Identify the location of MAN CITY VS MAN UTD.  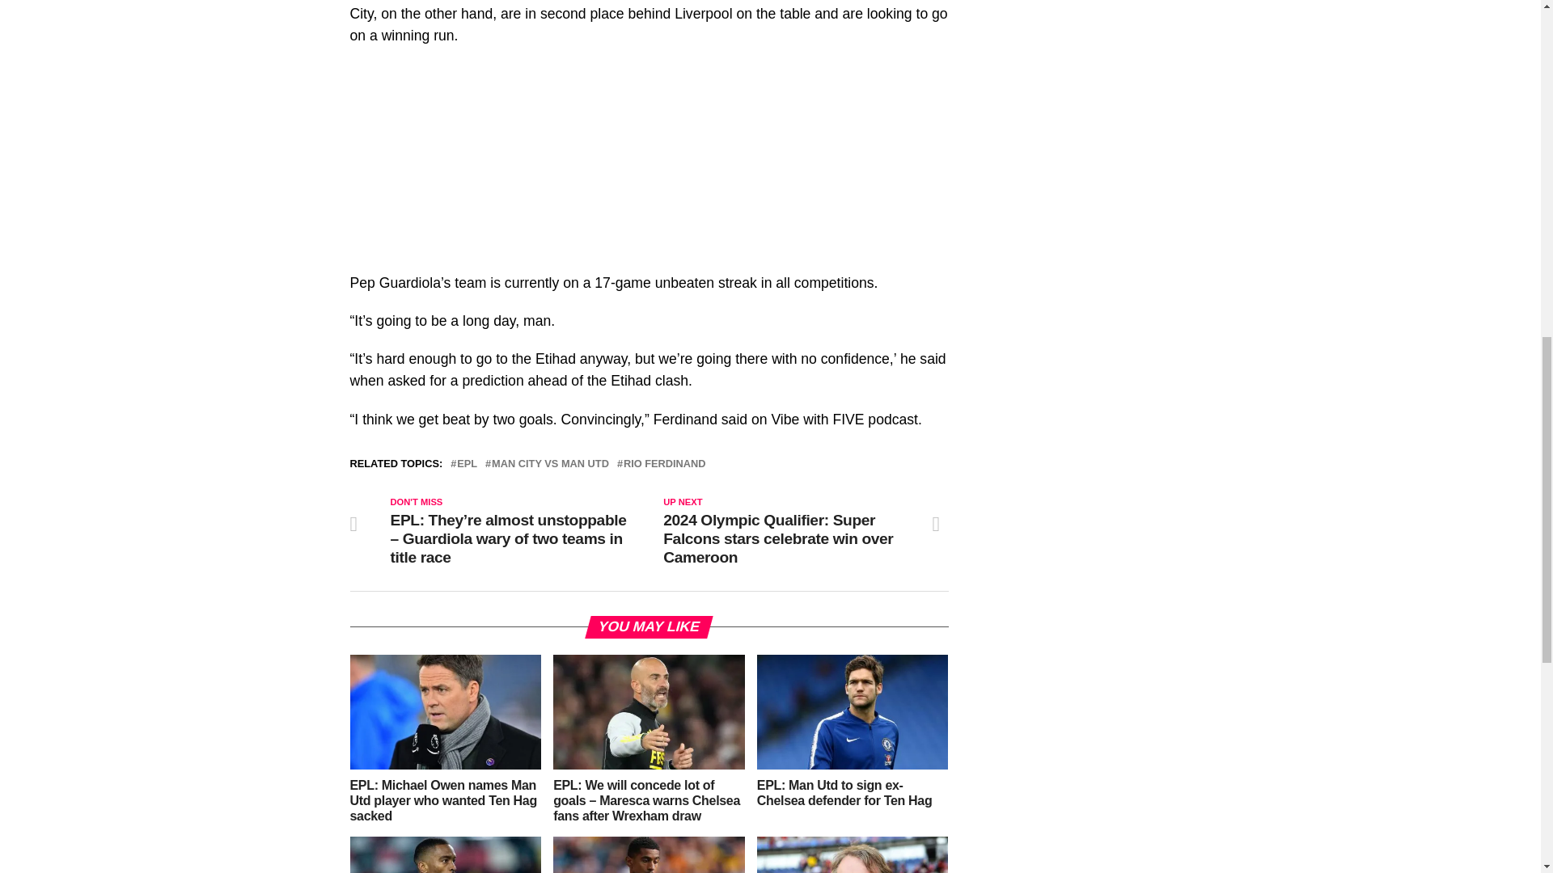
(550, 464).